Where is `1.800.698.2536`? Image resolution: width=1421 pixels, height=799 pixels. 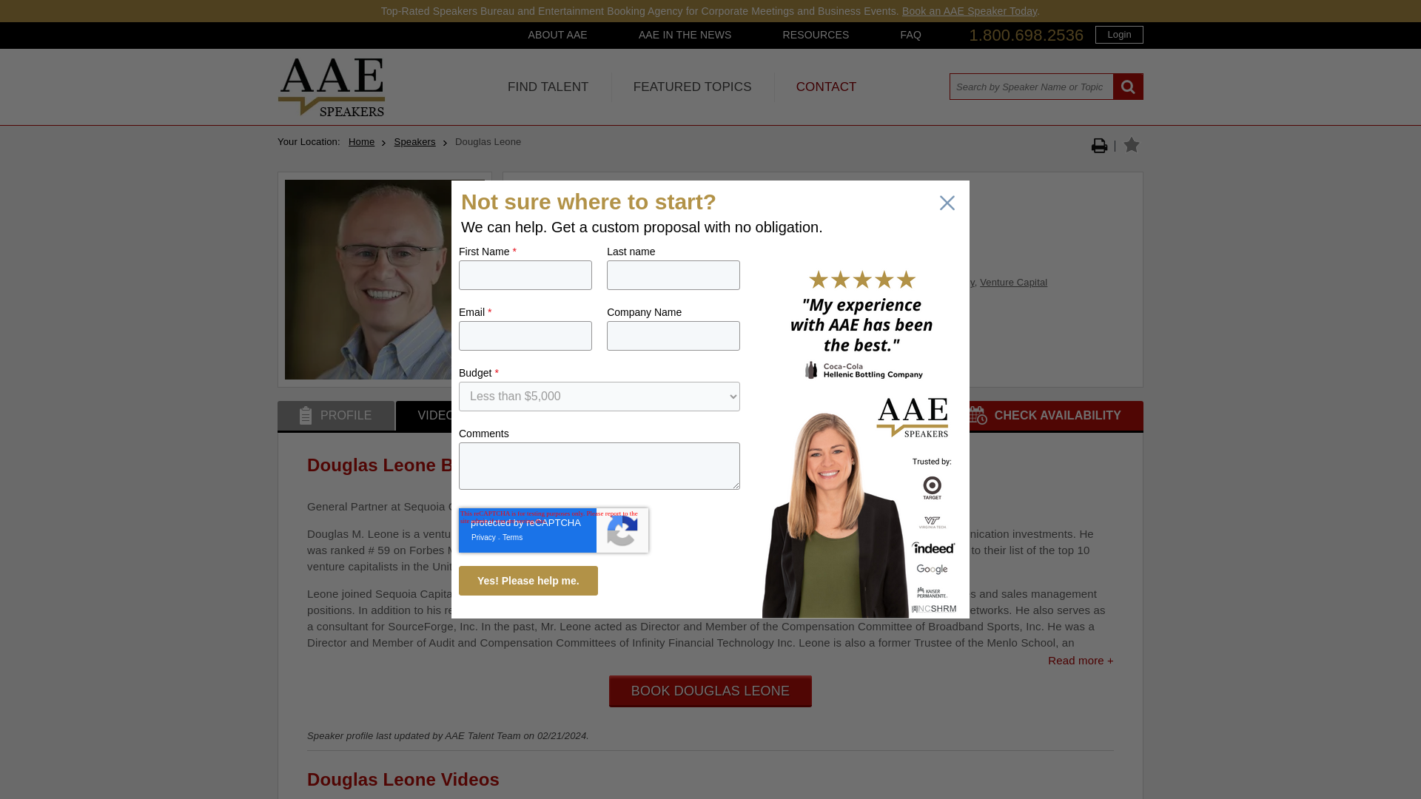
1.800.698.2536 is located at coordinates (1026, 36).